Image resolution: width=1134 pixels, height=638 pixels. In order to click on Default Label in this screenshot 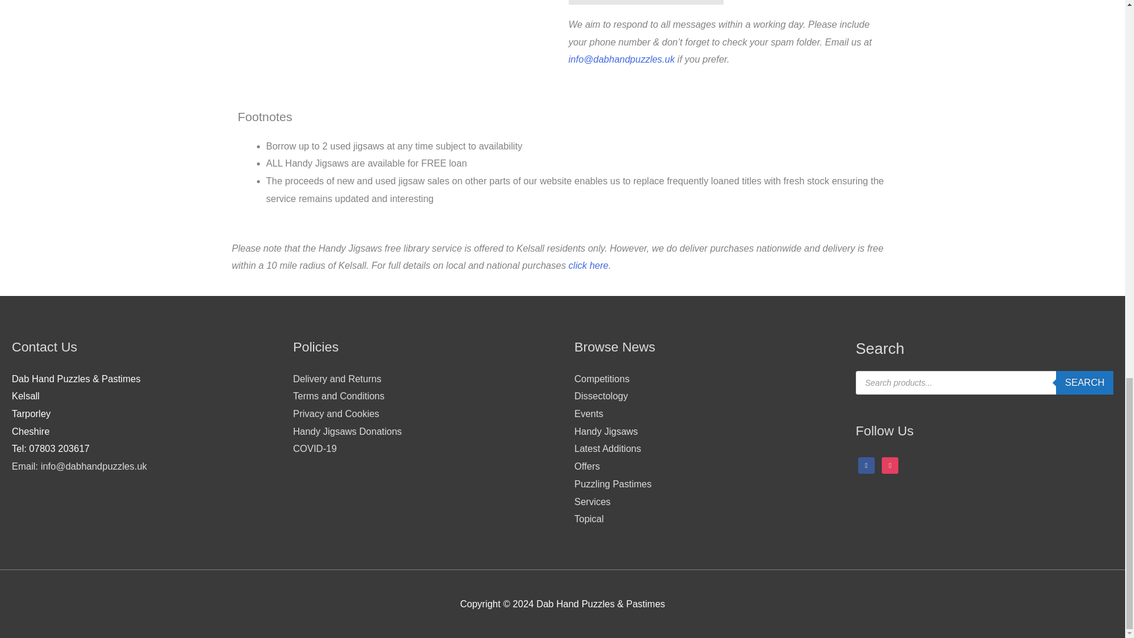, I will do `click(889, 464)`.